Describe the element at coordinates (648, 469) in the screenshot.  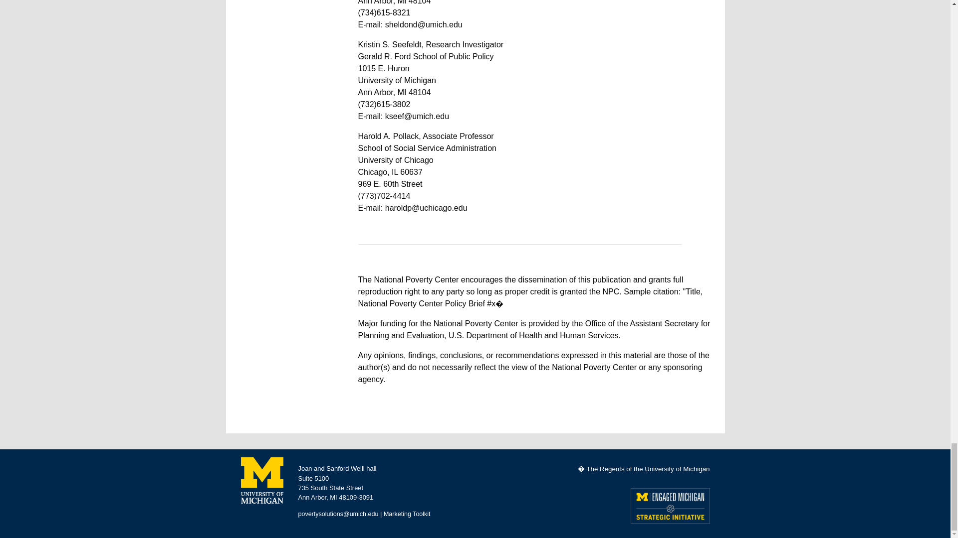
I see `The Regents of the University of Michigan` at that location.